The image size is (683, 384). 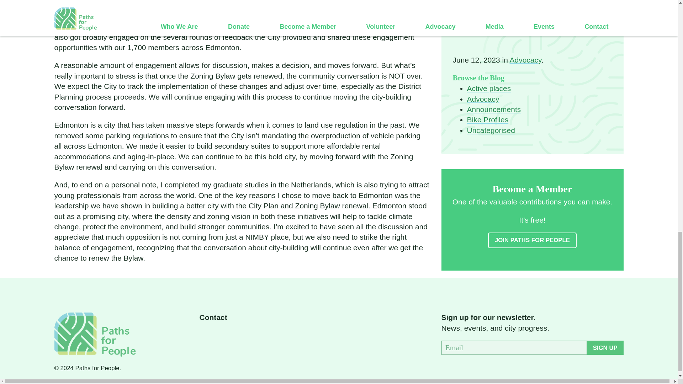 I want to click on Contact, so click(x=213, y=317).